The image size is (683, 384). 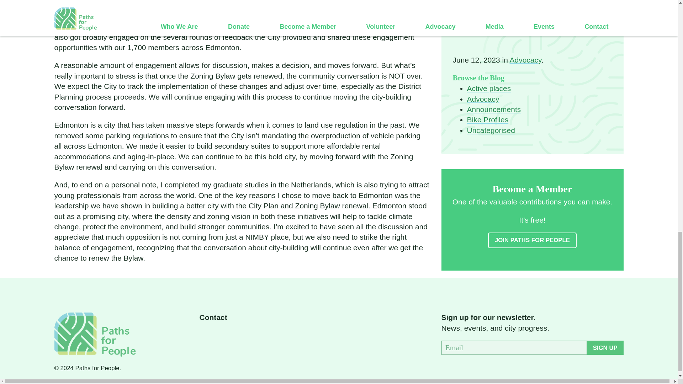 I want to click on Contact, so click(x=213, y=317).